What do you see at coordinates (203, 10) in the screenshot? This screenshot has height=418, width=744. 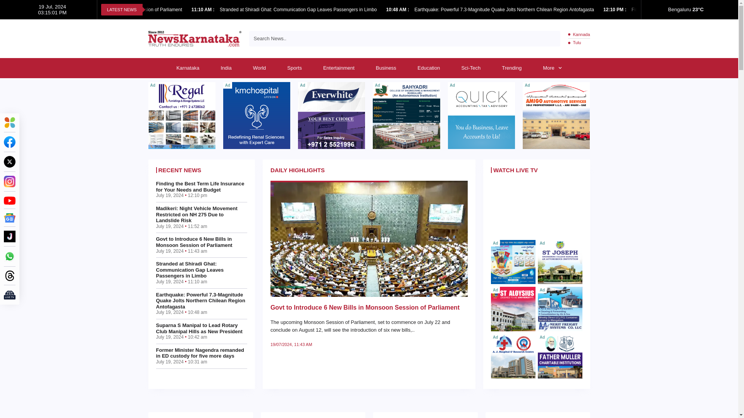 I see `Published on: July 19, 2024 11:10 am` at bounding box center [203, 10].